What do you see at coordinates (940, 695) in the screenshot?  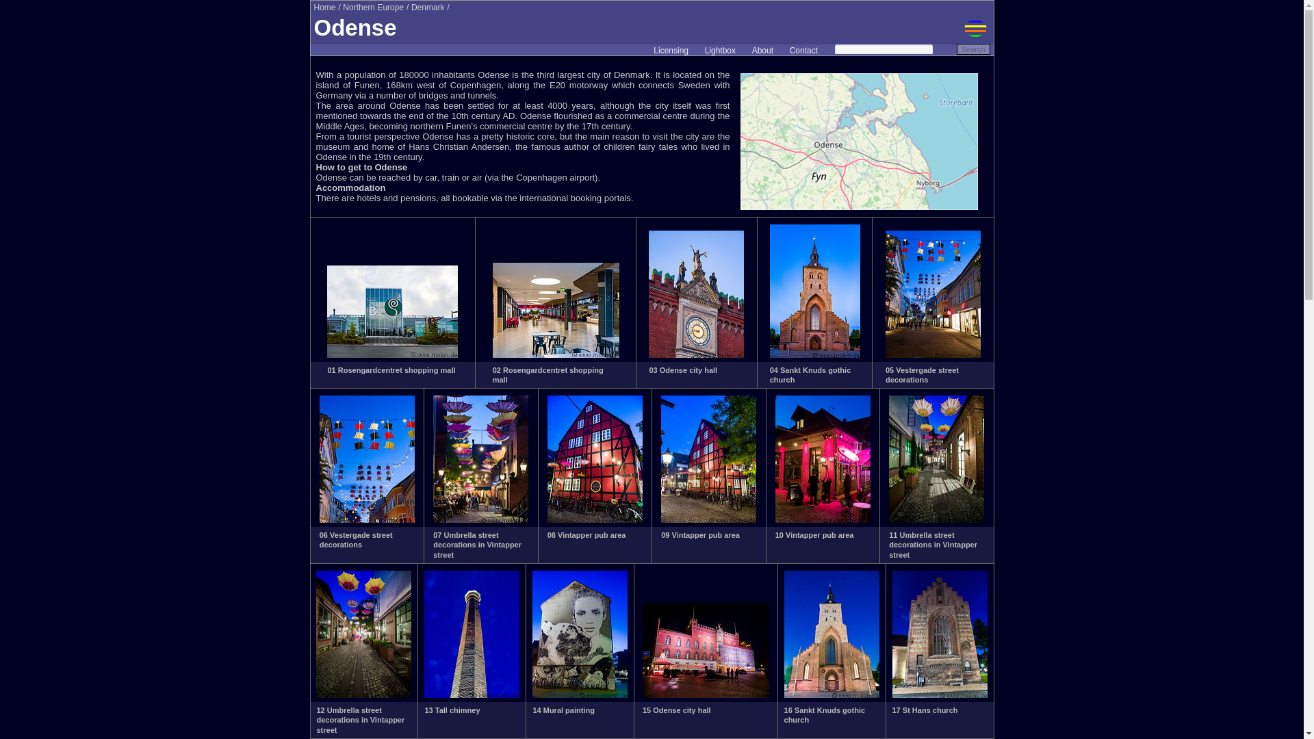 I see `Image DK92156 - click to enlarge` at bounding box center [940, 695].